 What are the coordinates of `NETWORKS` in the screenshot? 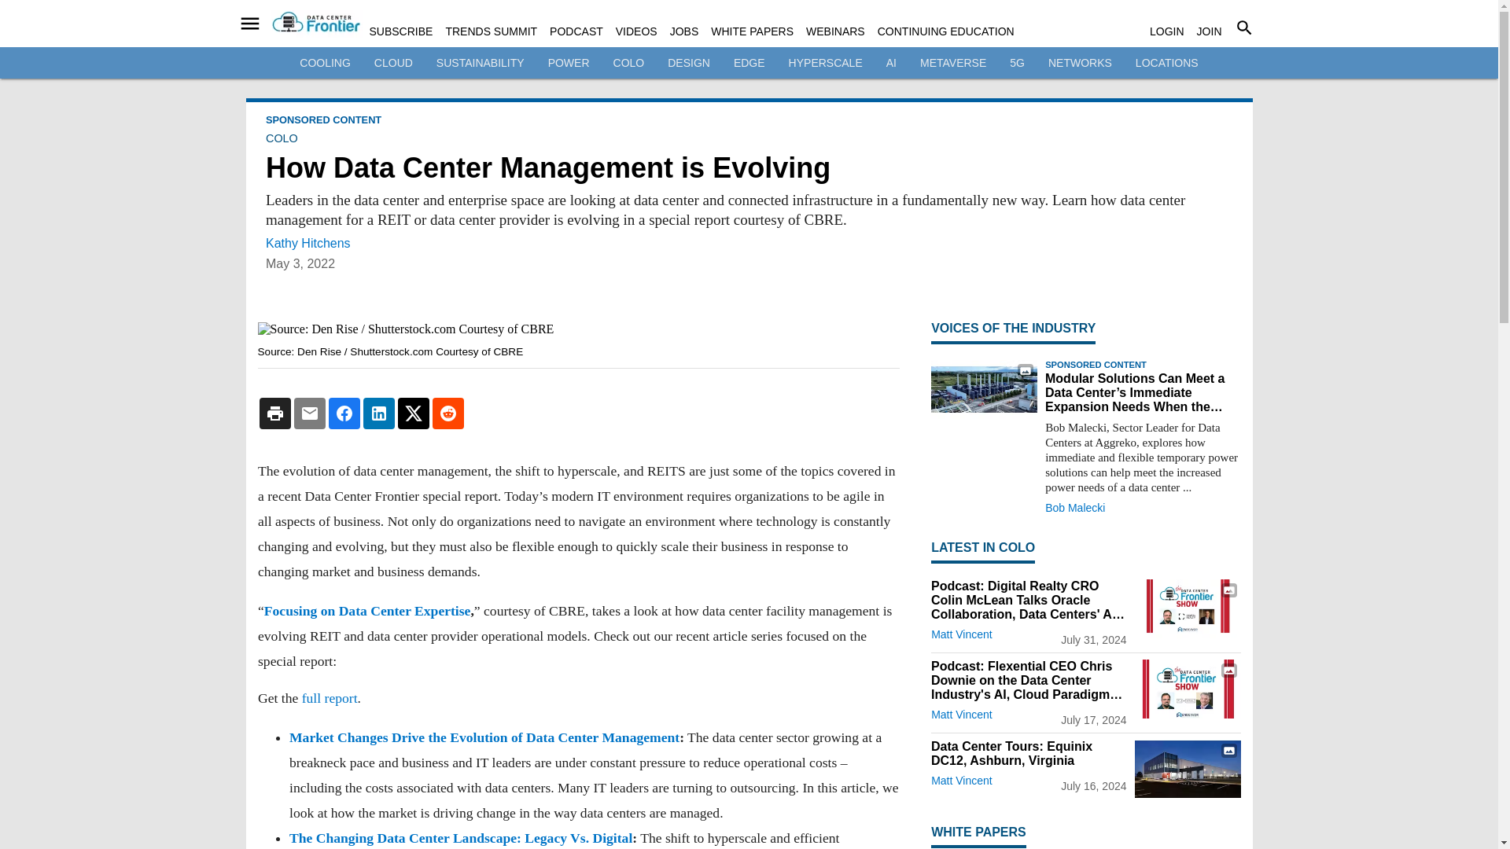 It's located at (1079, 63).